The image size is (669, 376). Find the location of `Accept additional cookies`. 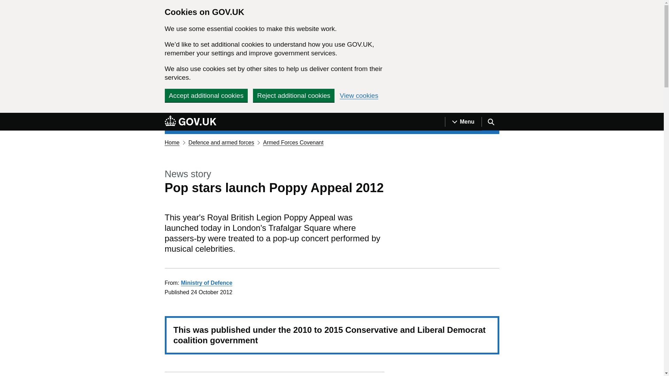

Accept additional cookies is located at coordinates (206, 95).